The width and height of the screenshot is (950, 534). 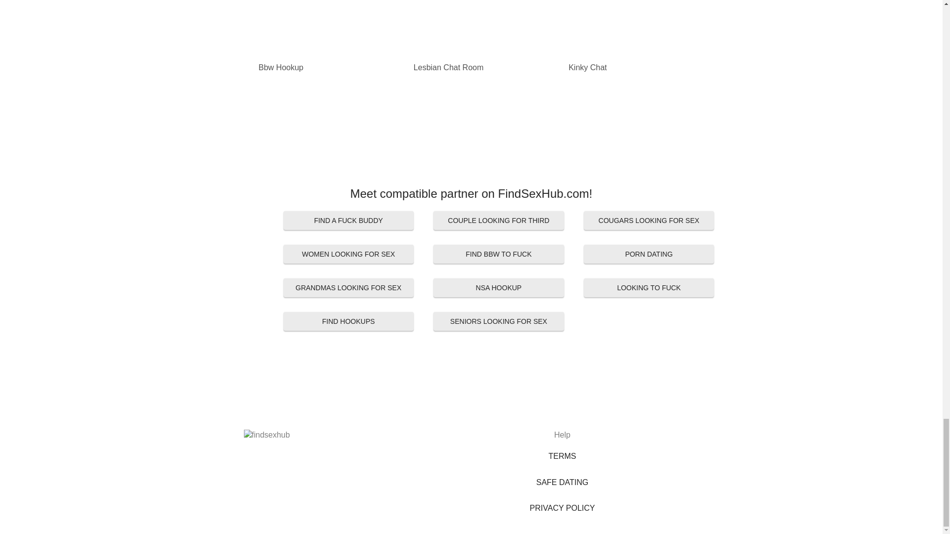 I want to click on COUPLE LOOKING FOR THIRD, so click(x=499, y=221).